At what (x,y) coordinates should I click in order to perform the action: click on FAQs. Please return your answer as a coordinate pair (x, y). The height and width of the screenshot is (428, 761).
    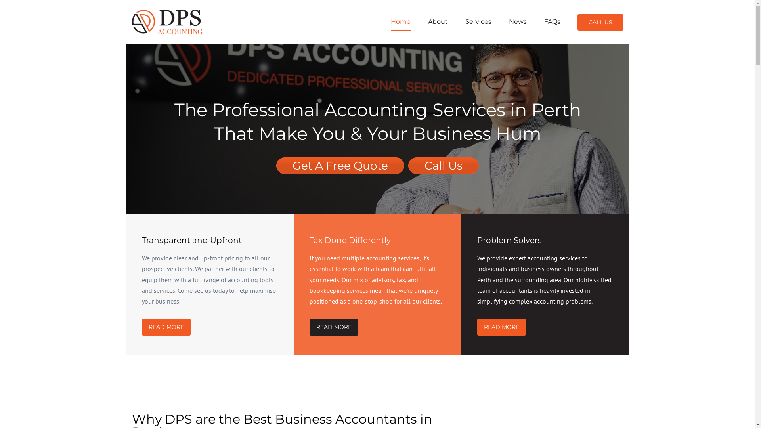
    Looking at the image, I should click on (552, 21).